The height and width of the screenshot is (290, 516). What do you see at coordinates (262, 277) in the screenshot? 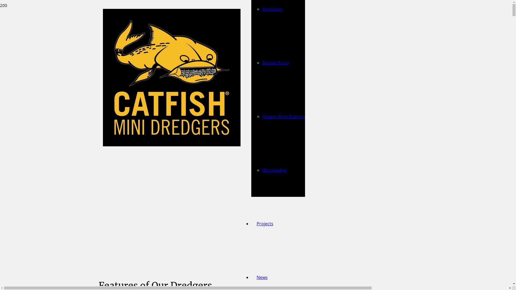
I see `News` at bounding box center [262, 277].